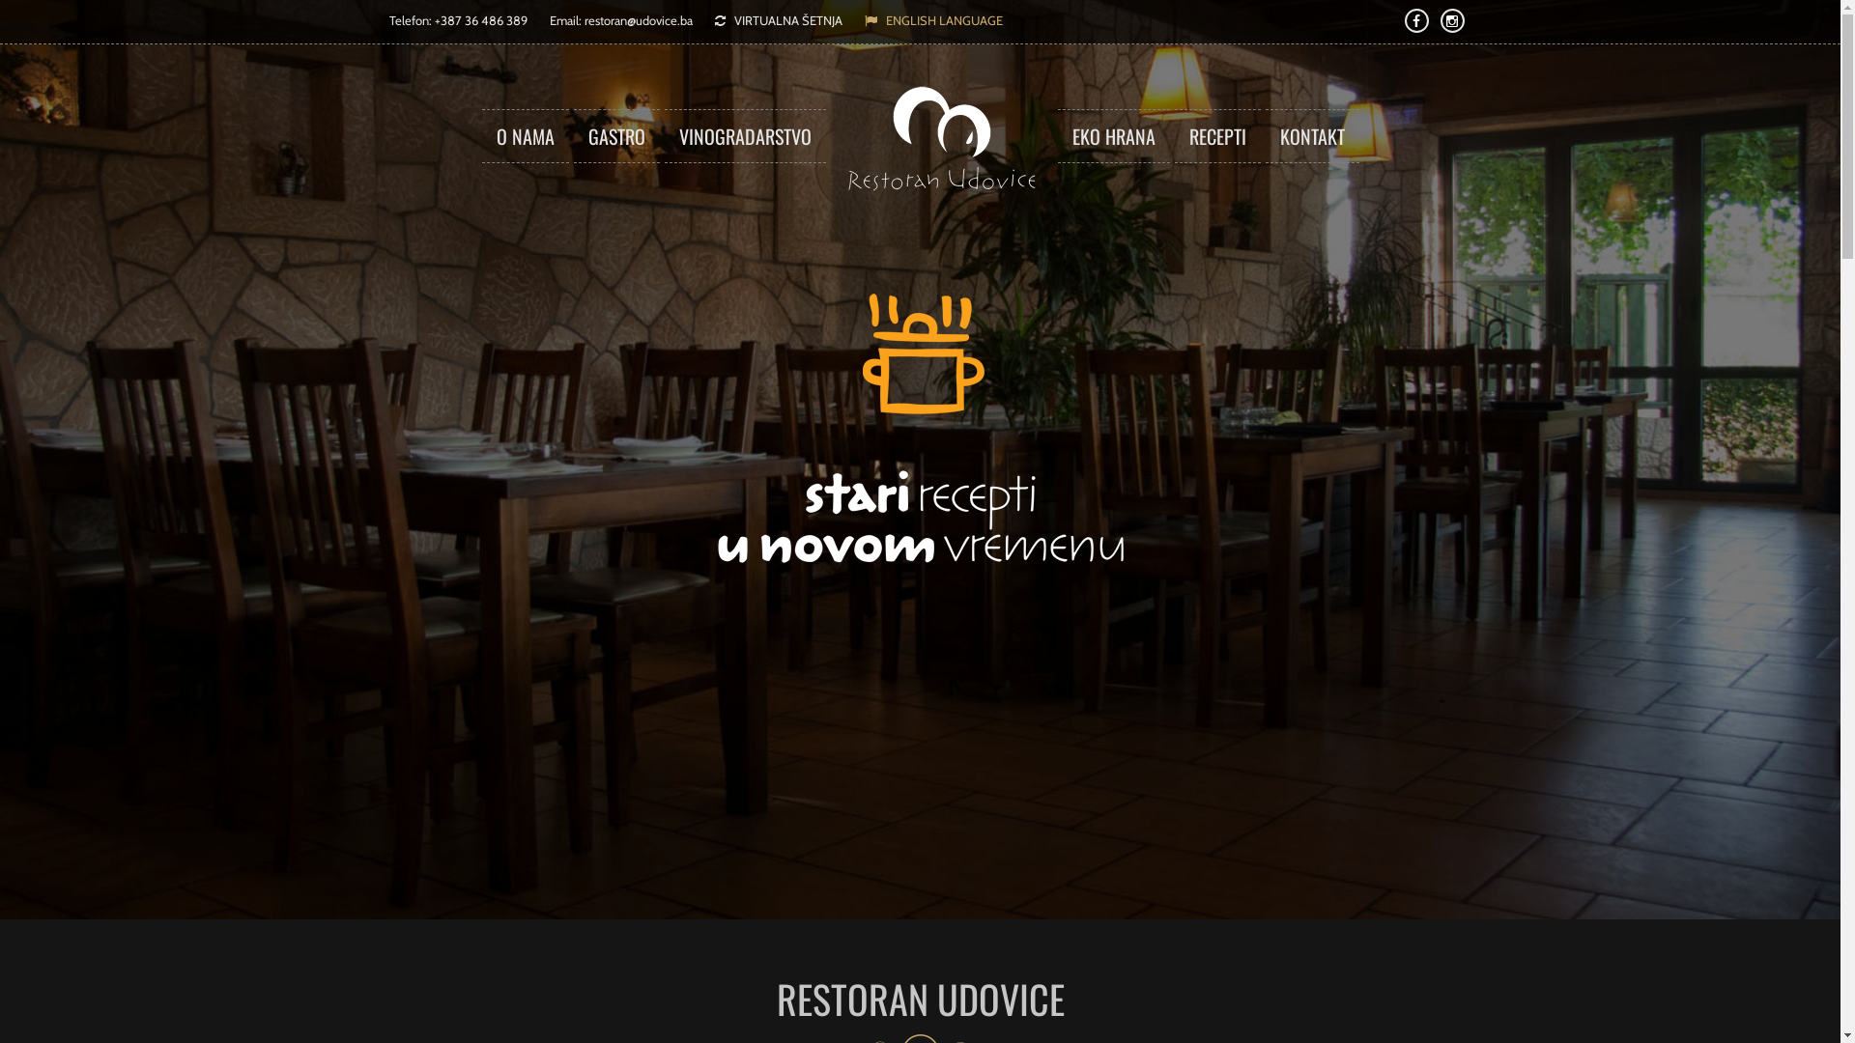 The width and height of the screenshot is (1855, 1043). What do you see at coordinates (616, 136) in the screenshot?
I see `GASTRO` at bounding box center [616, 136].